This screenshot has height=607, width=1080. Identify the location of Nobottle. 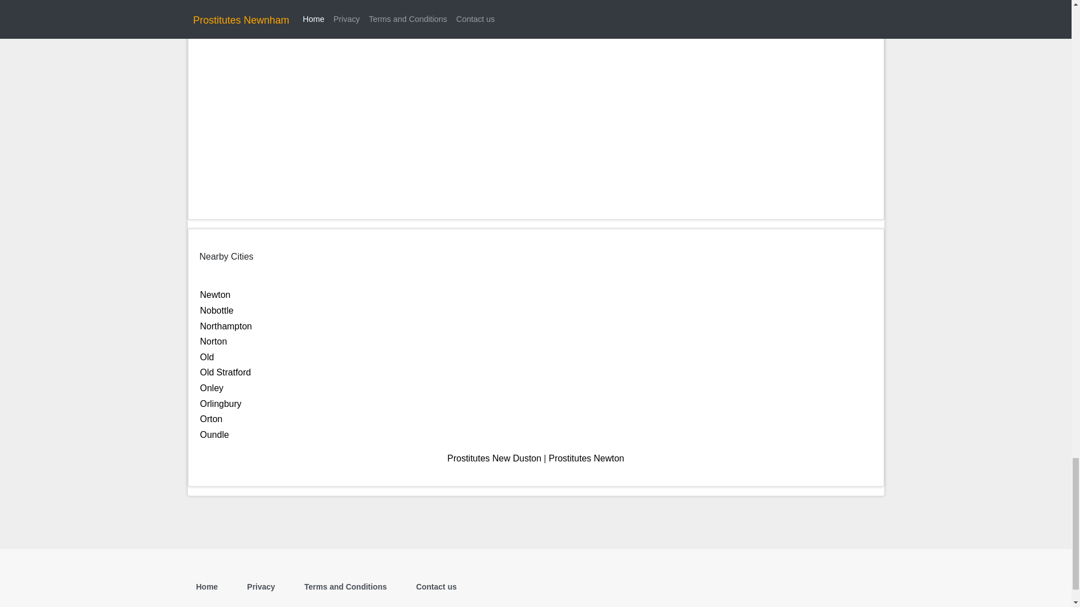
(217, 310).